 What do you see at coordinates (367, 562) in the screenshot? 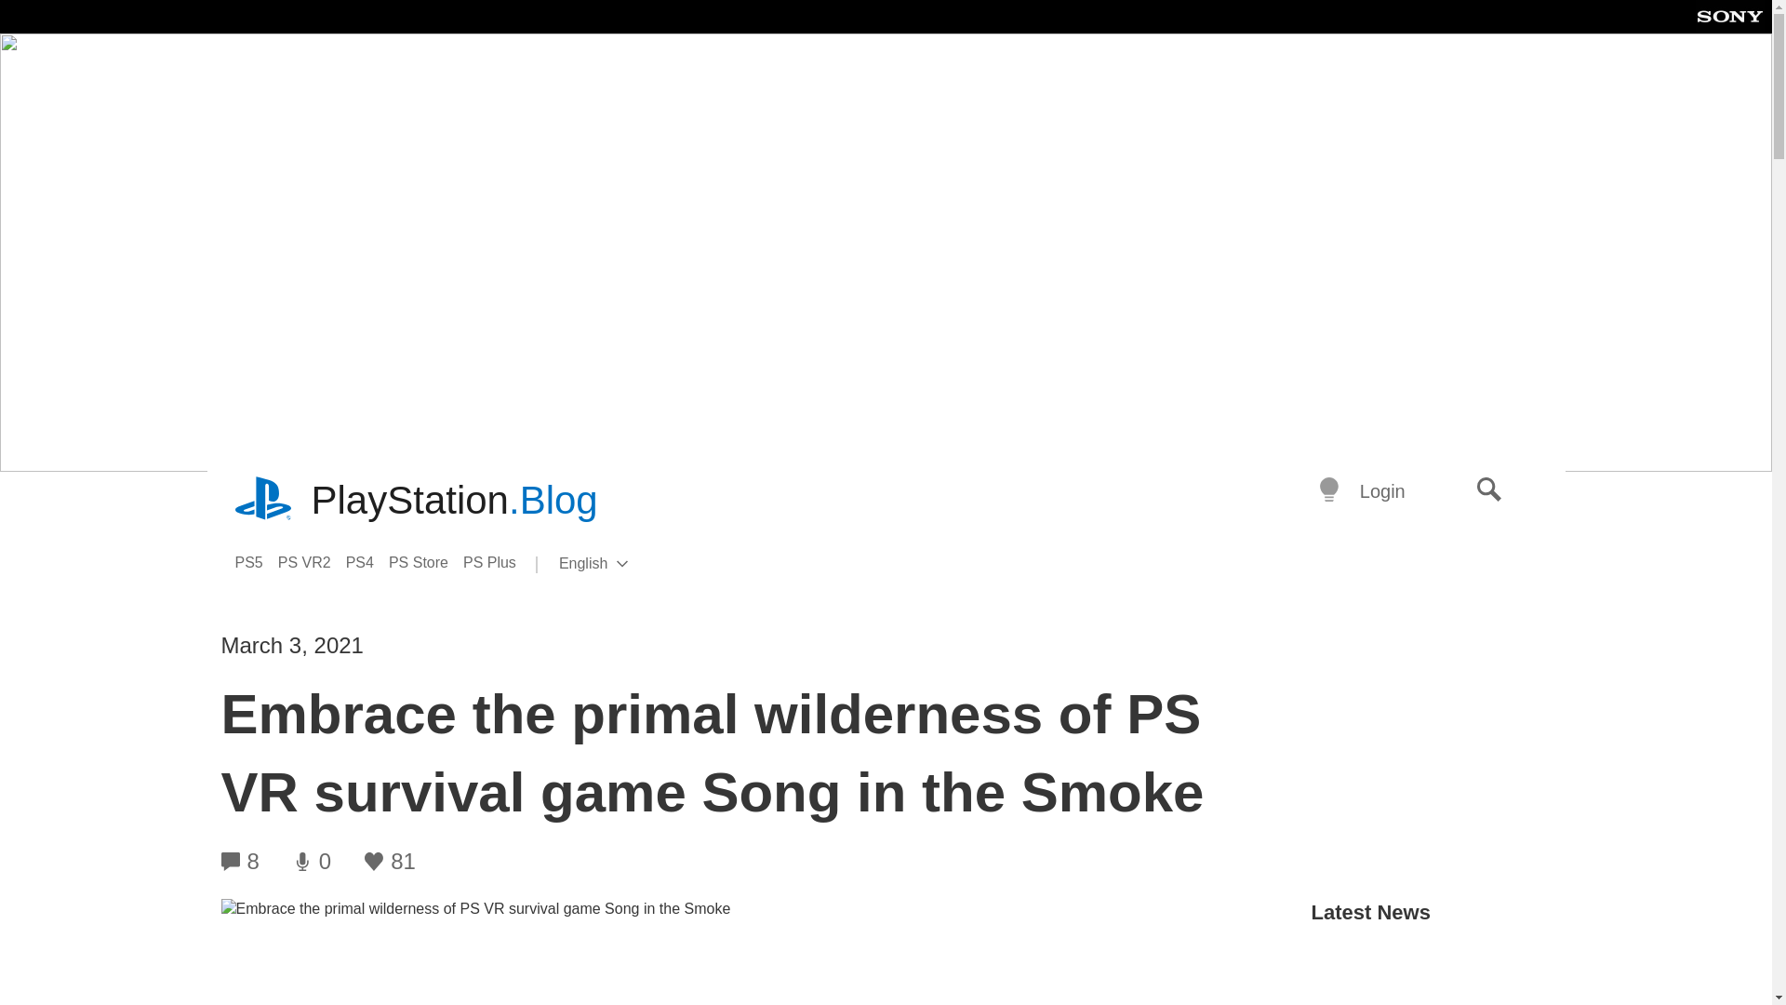
I see `PS4` at bounding box center [367, 562].